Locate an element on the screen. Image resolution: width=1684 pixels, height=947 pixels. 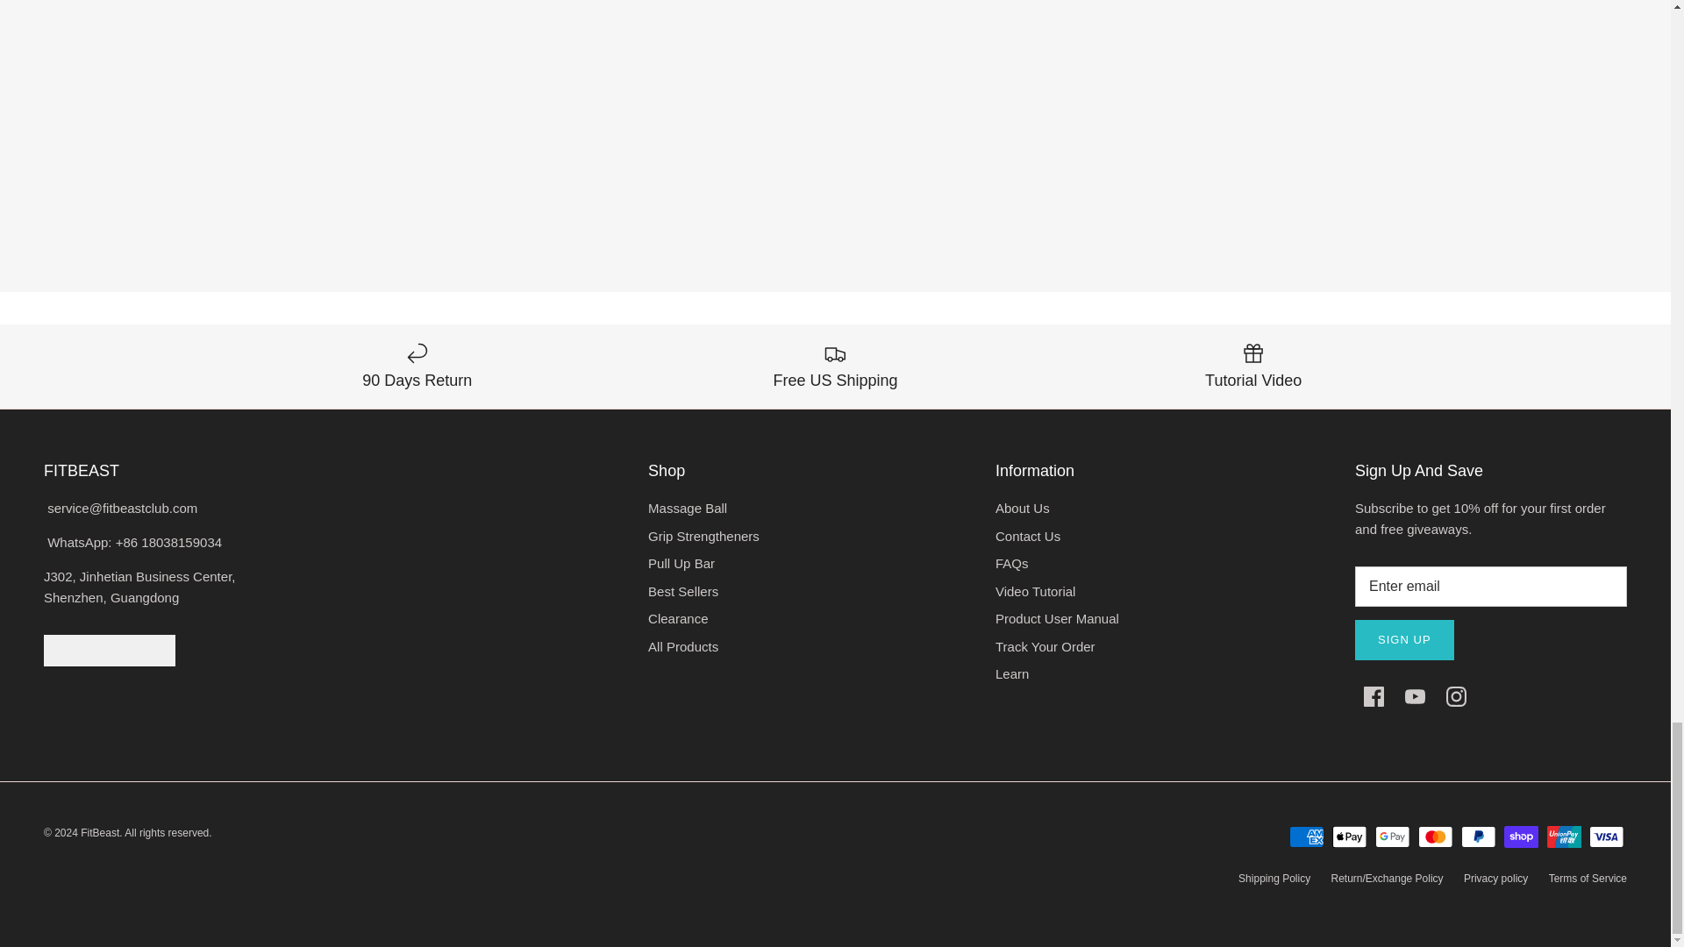
Google Pay is located at coordinates (1393, 837).